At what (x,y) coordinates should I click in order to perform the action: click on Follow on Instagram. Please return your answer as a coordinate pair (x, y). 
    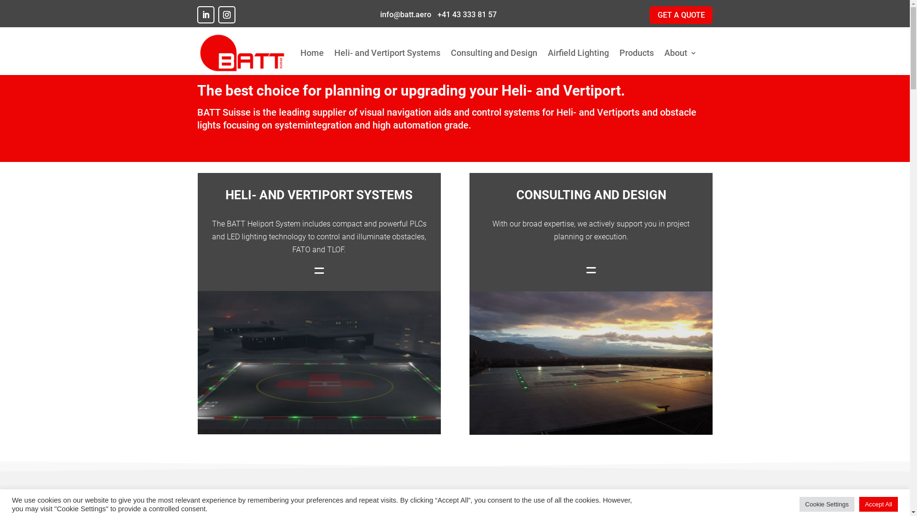
    Looking at the image, I should click on (226, 15).